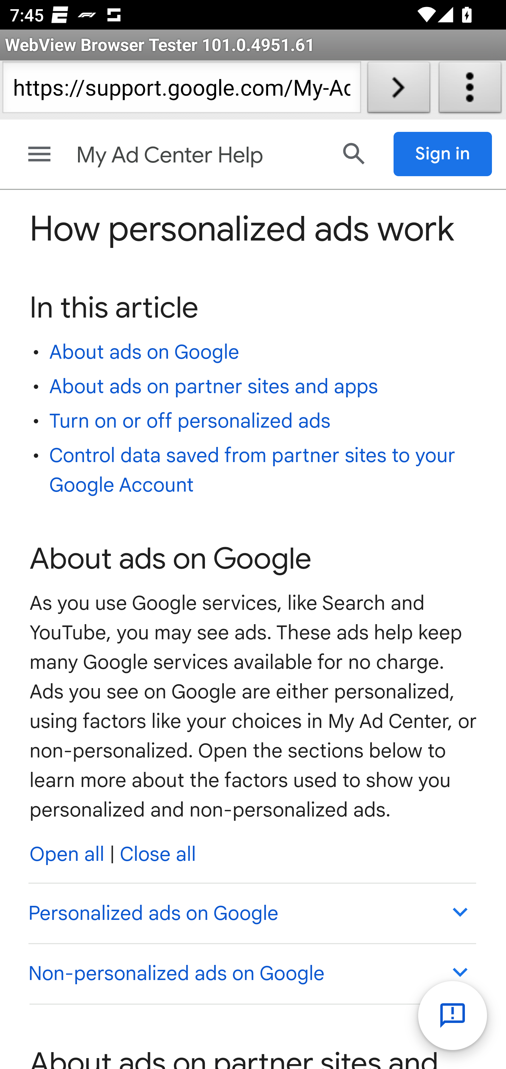 The image size is (506, 1069). Describe the element at coordinates (199, 155) in the screenshot. I see `My Ad Center Help` at that location.